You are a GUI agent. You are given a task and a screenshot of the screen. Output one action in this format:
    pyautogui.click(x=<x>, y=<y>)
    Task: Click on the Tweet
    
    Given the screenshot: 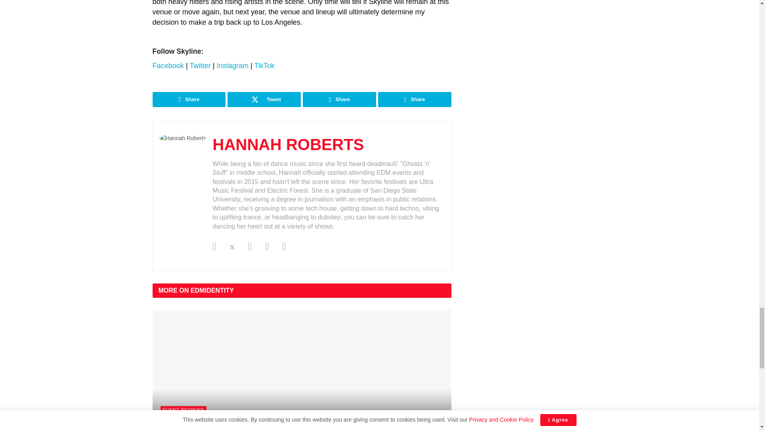 What is the action you would take?
    pyautogui.click(x=264, y=100)
    